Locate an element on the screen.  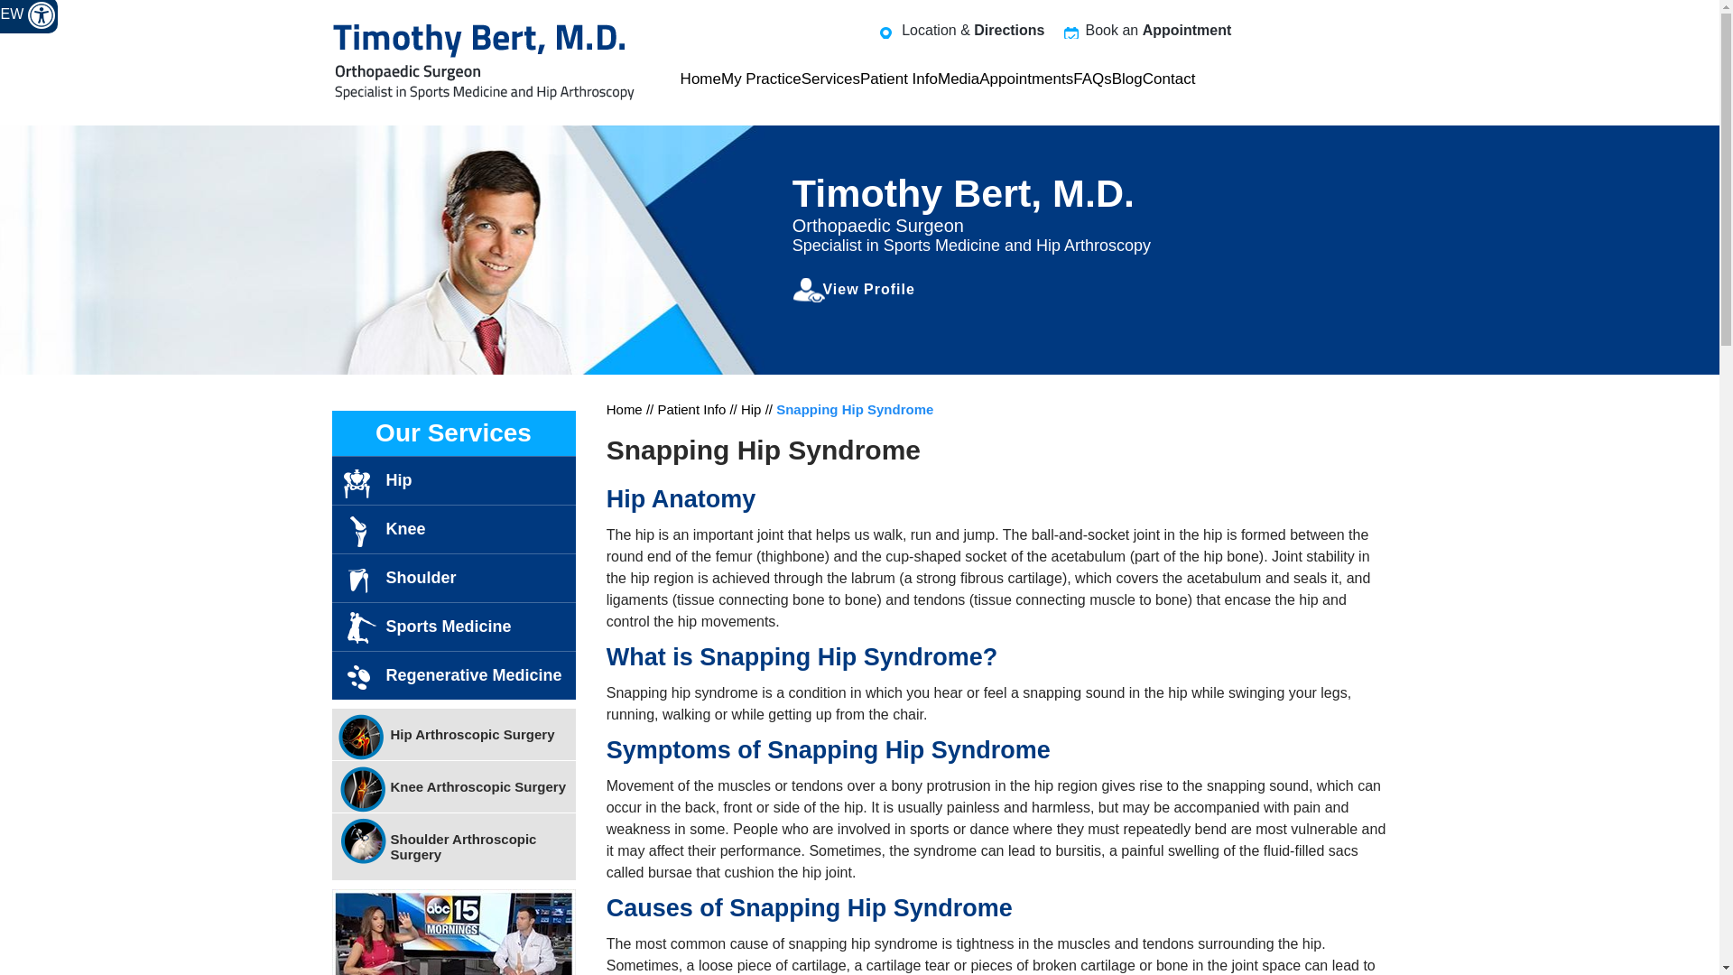
My Practice is located at coordinates (760, 79).